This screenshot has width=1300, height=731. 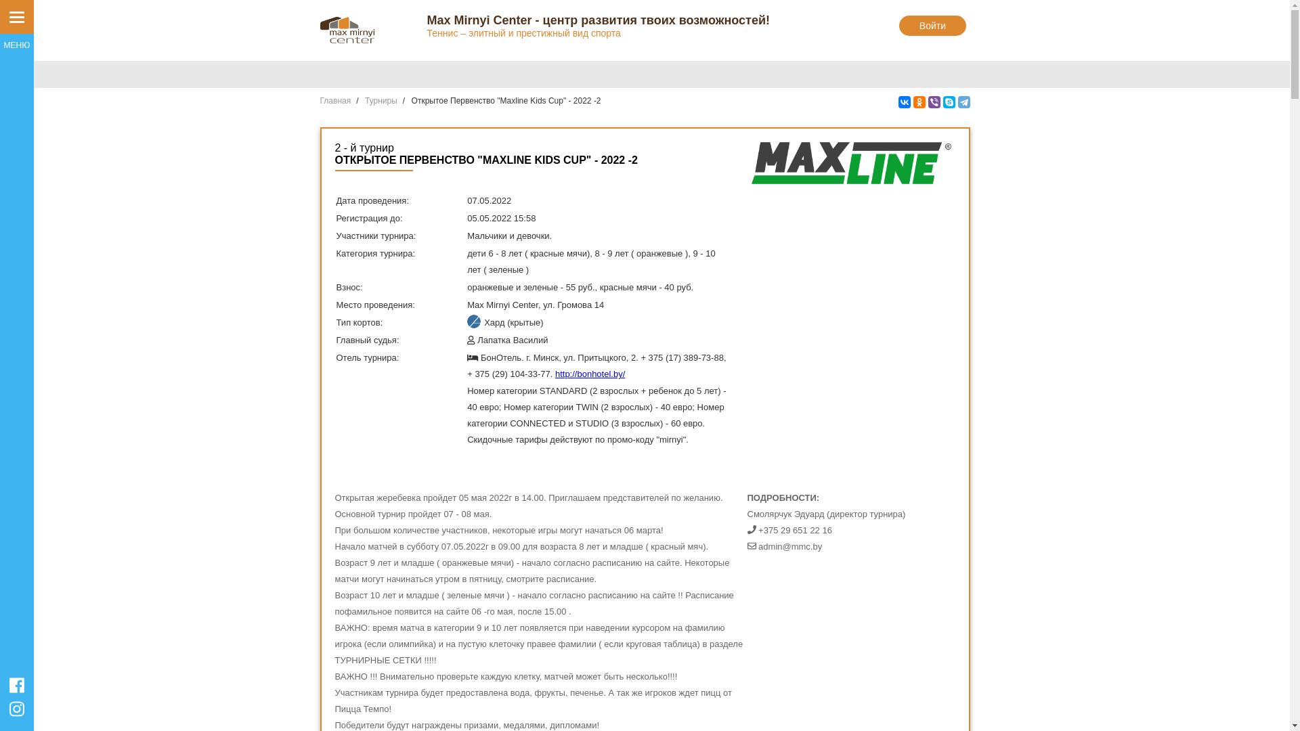 I want to click on Skype, so click(x=949, y=102).